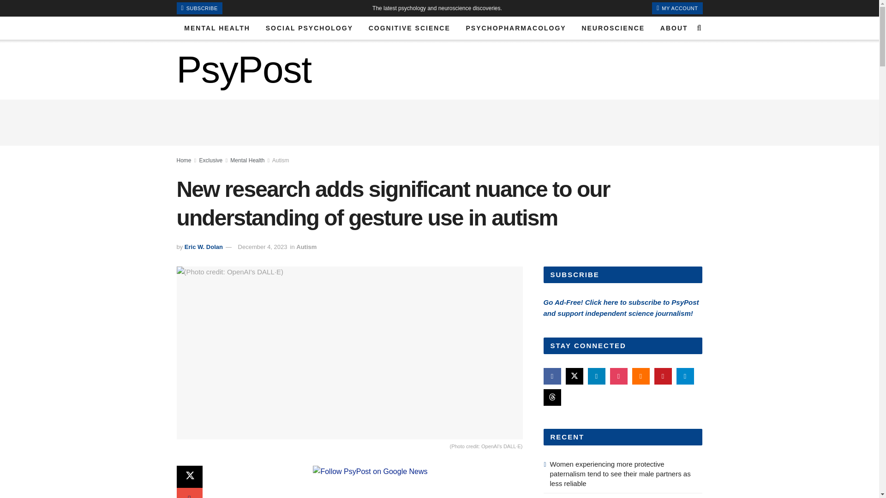  Describe the element at coordinates (306, 247) in the screenshot. I see `Autism` at that location.